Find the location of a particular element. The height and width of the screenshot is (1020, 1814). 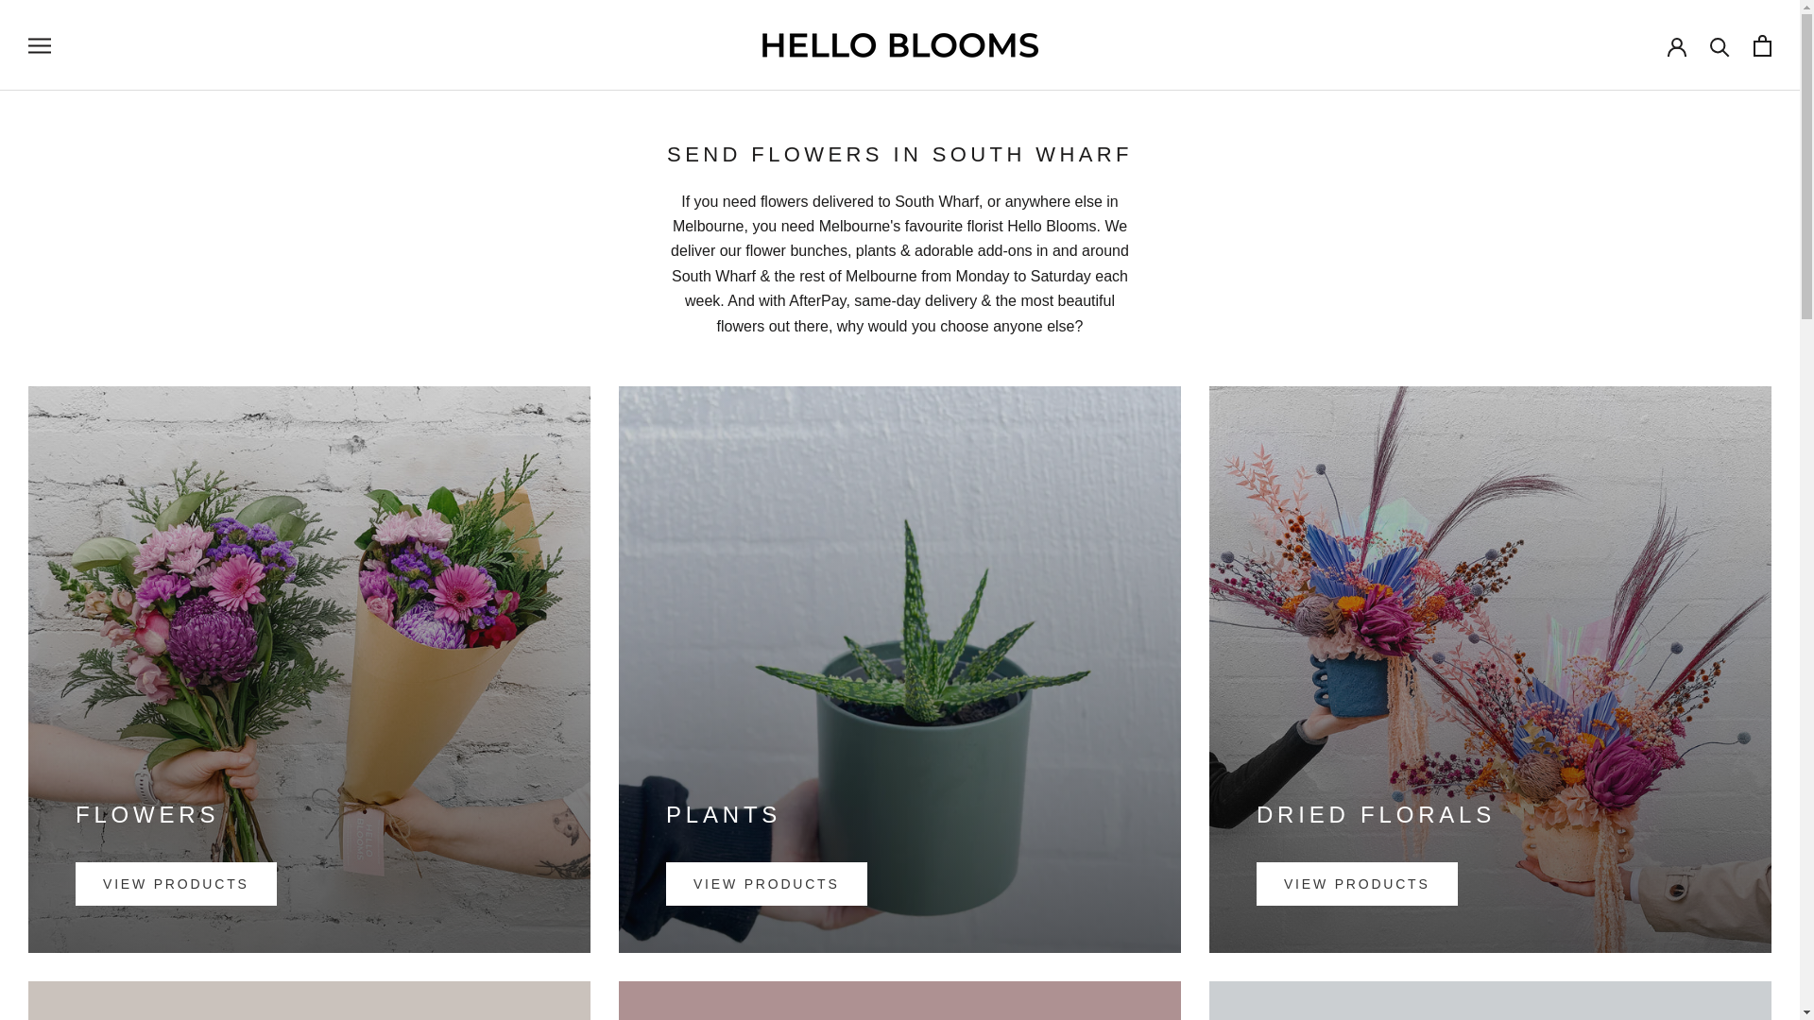

LiveChat chat widget is located at coordinates (1657, 990).